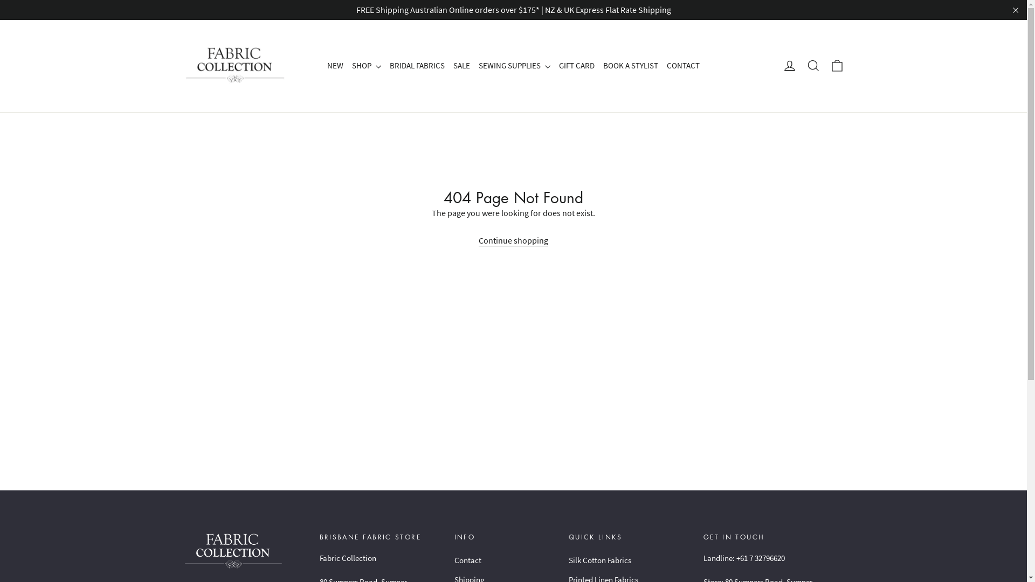 The height and width of the screenshot is (582, 1035). Describe the element at coordinates (417, 66) in the screenshot. I see `BRIDAL FABRICS` at that location.